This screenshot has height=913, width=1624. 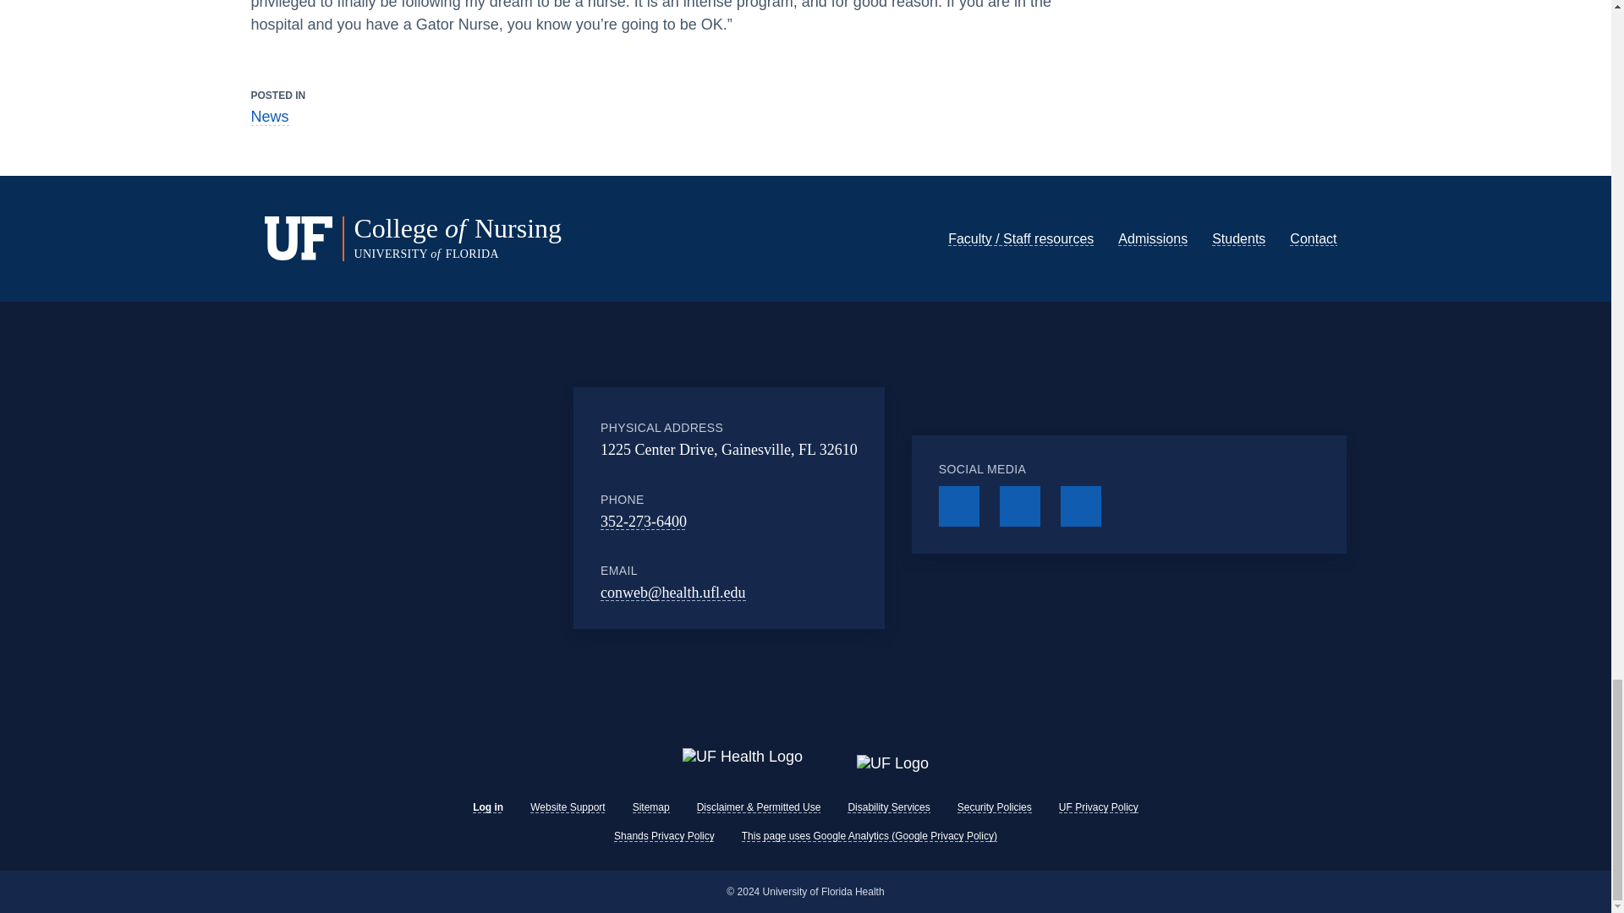 I want to click on Log in, so click(x=487, y=807).